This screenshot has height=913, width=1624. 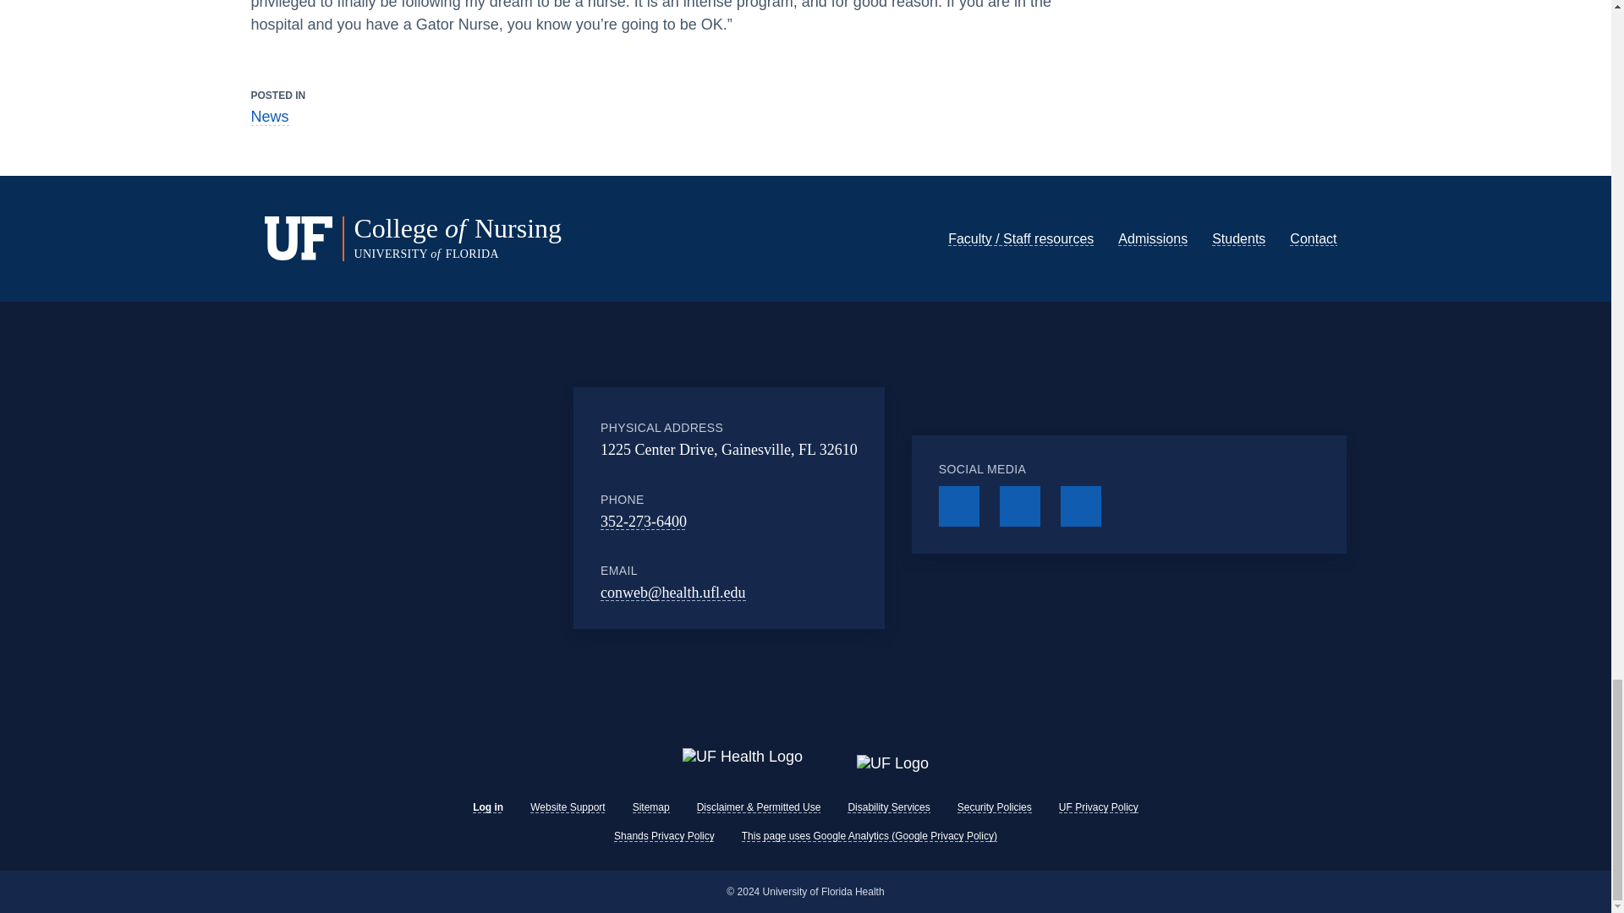 I want to click on Log in, so click(x=487, y=807).